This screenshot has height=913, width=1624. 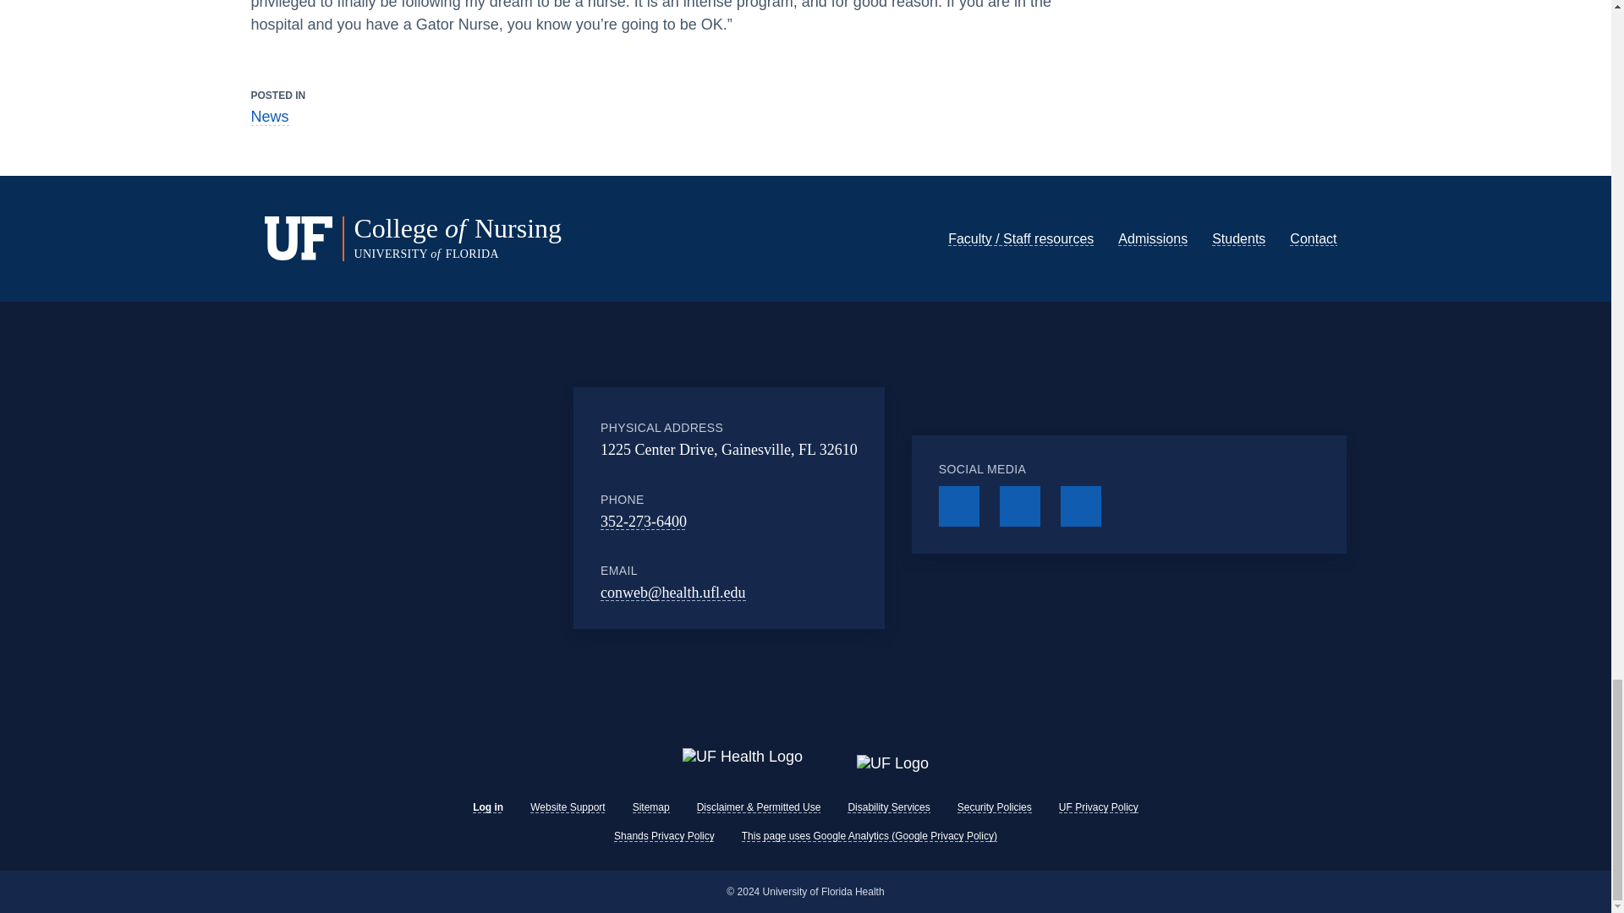 I want to click on Log in, so click(x=487, y=807).